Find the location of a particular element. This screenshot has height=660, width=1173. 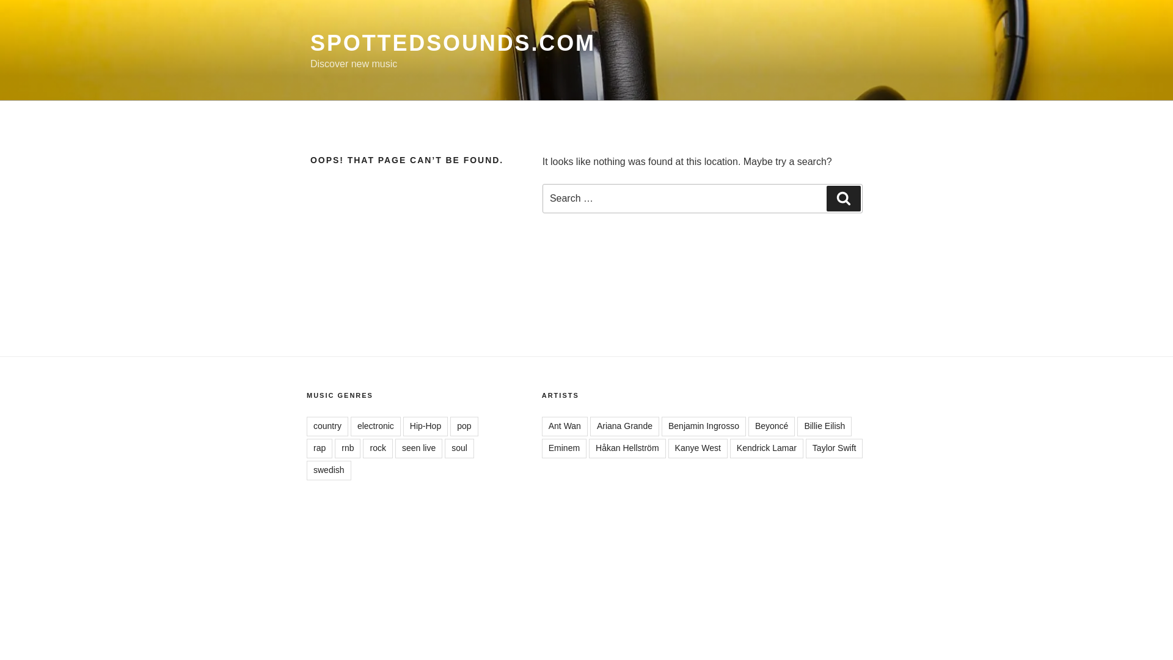

Ant Wan is located at coordinates (565, 426).